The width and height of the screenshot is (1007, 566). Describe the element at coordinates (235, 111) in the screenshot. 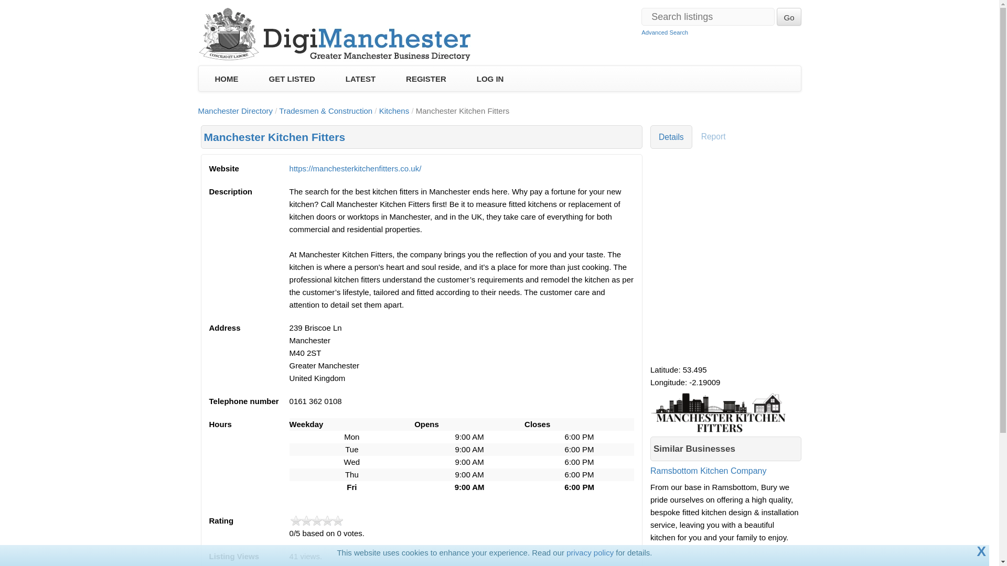

I see `Manchester Directory` at that location.